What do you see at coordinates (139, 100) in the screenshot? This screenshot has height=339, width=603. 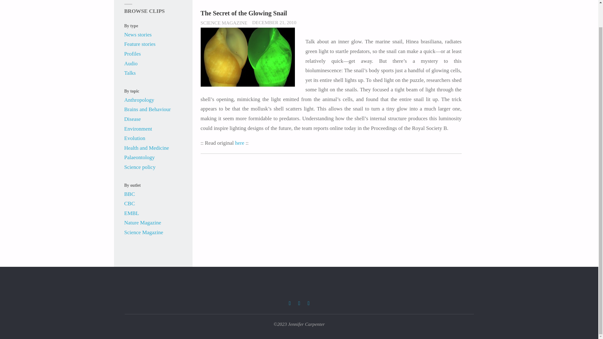 I see `Anthropology` at bounding box center [139, 100].